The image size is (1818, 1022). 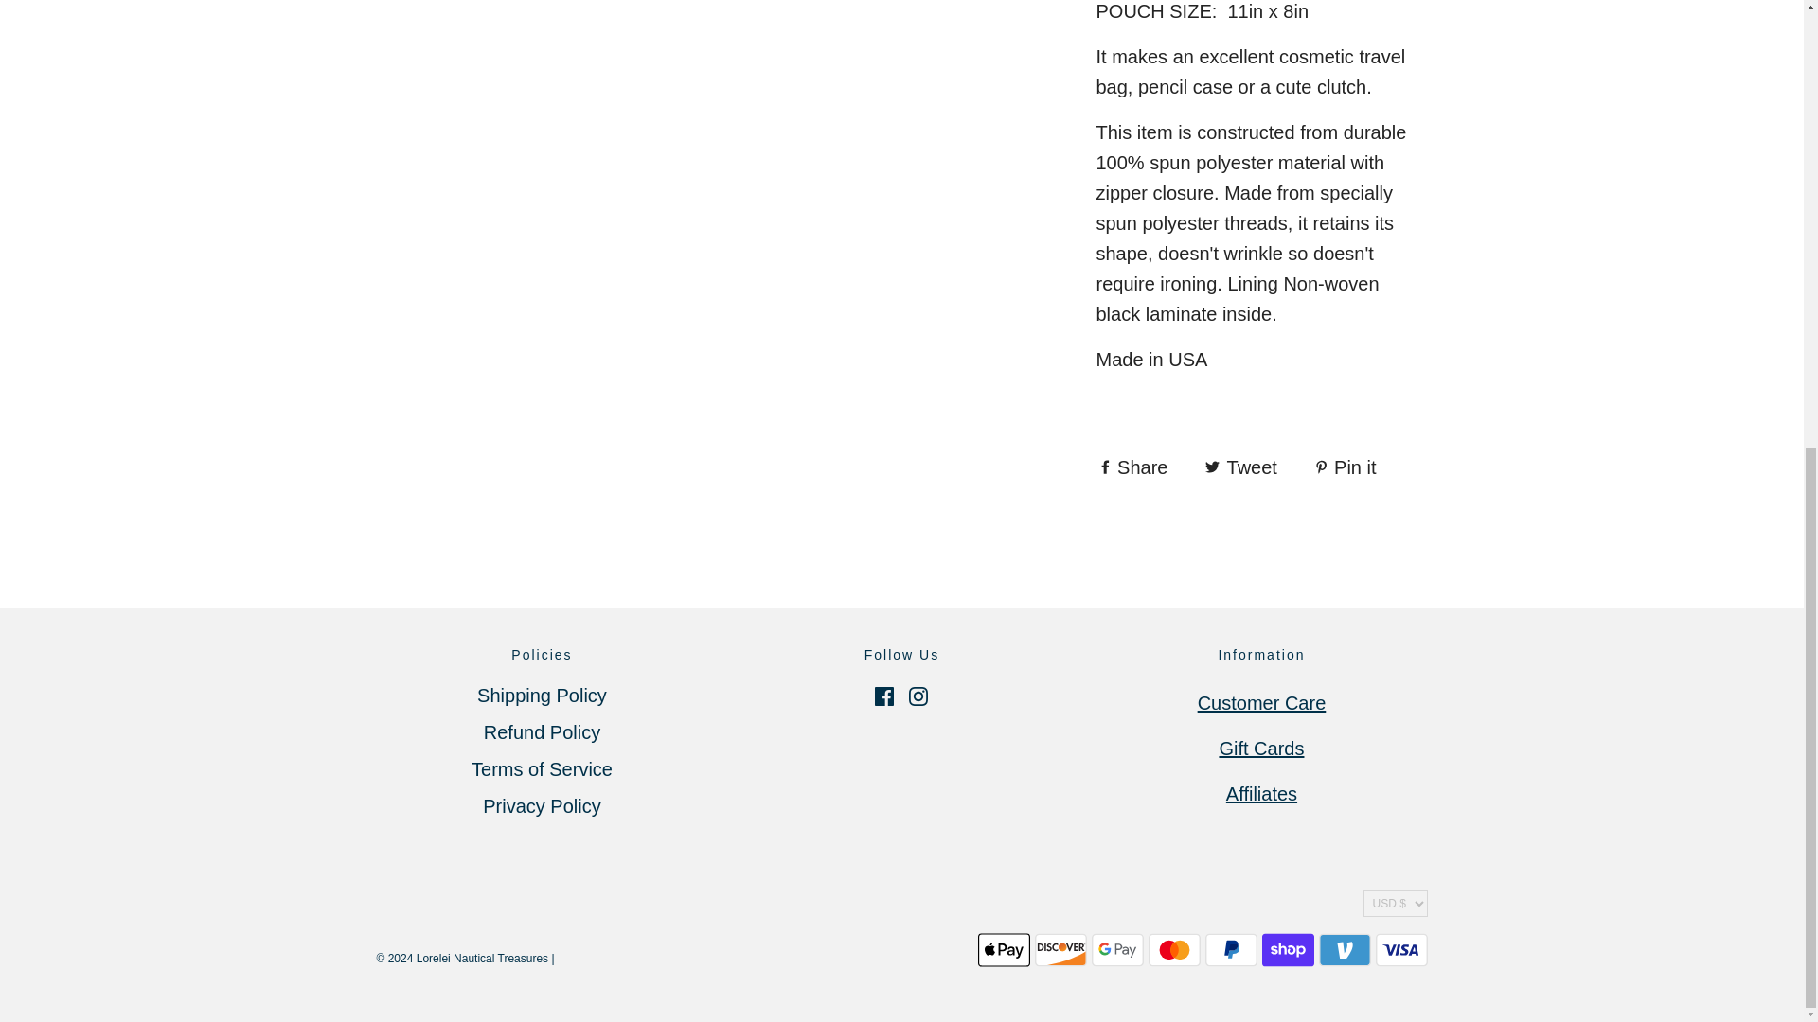 I want to click on Shop Pay, so click(x=1287, y=948).